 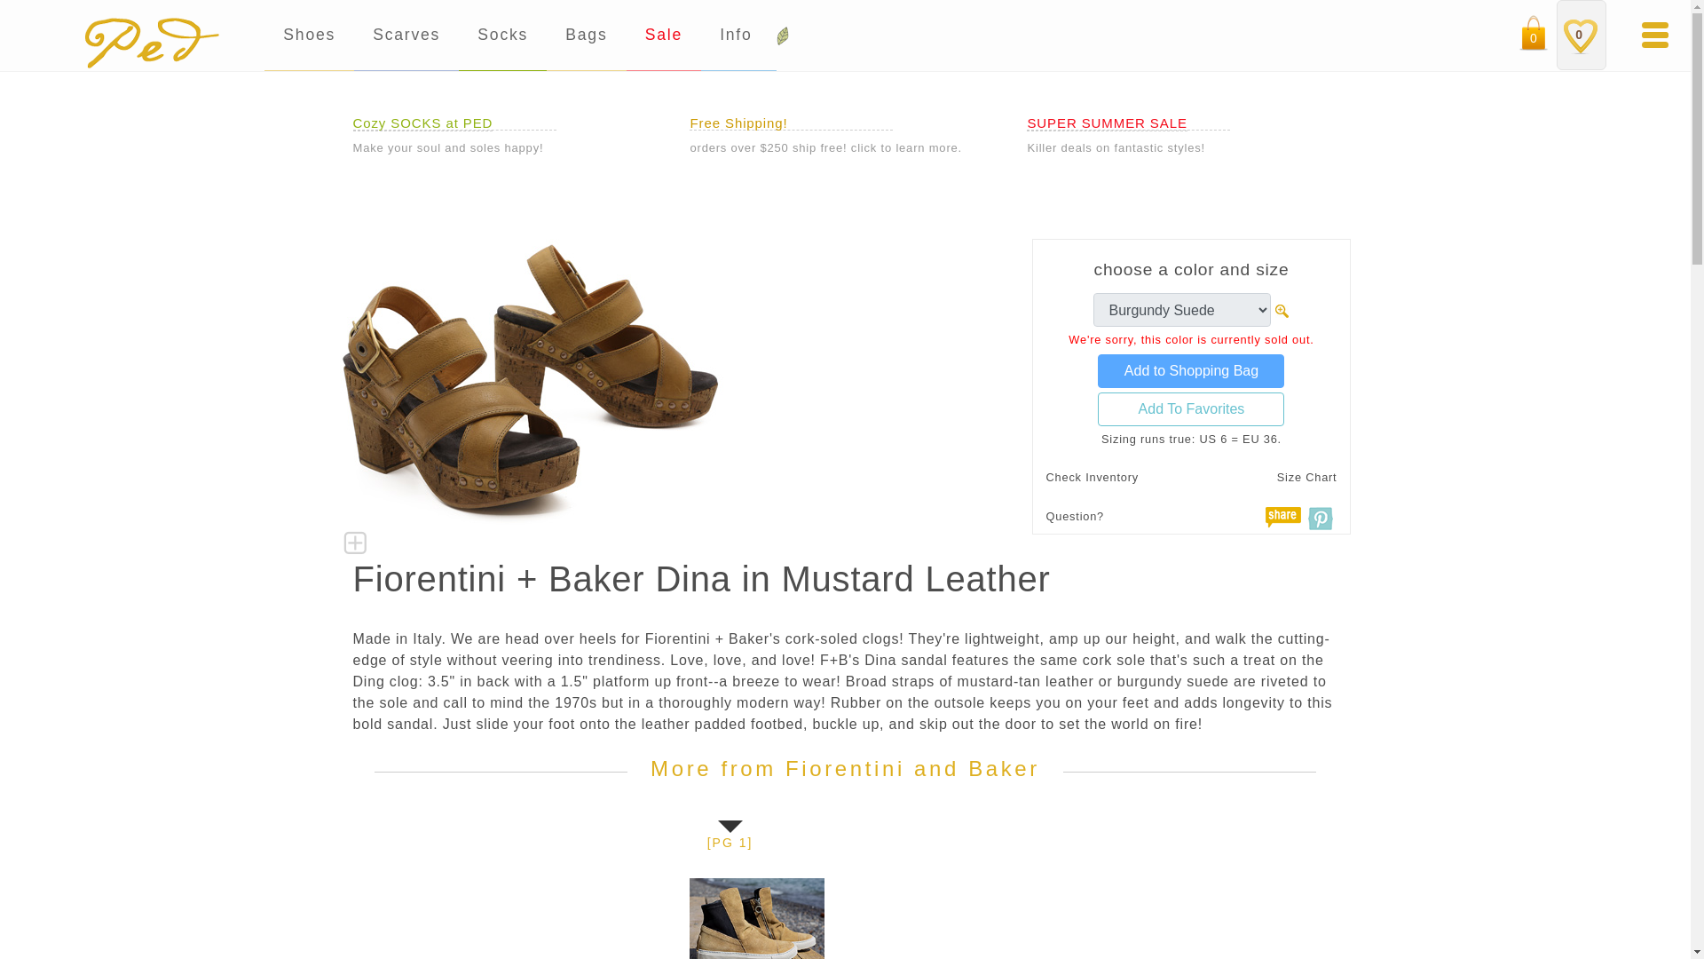 I want to click on Bags, so click(x=586, y=36).